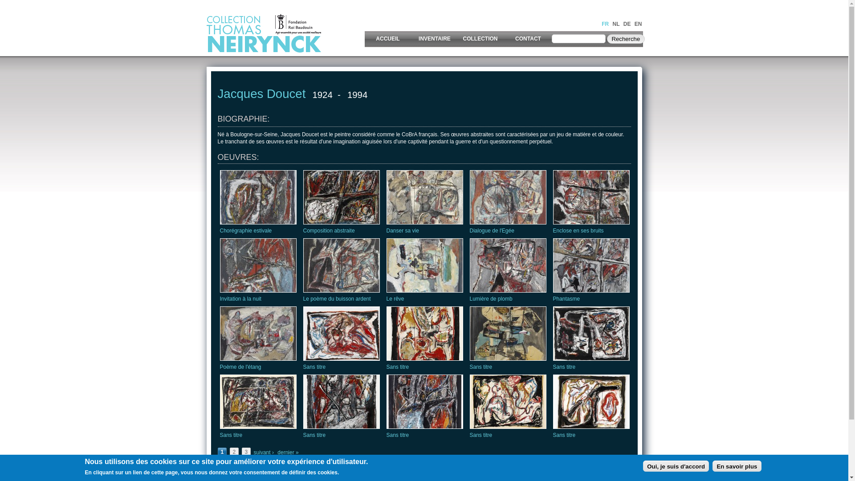  What do you see at coordinates (528, 39) in the screenshot?
I see `CONTACT` at bounding box center [528, 39].